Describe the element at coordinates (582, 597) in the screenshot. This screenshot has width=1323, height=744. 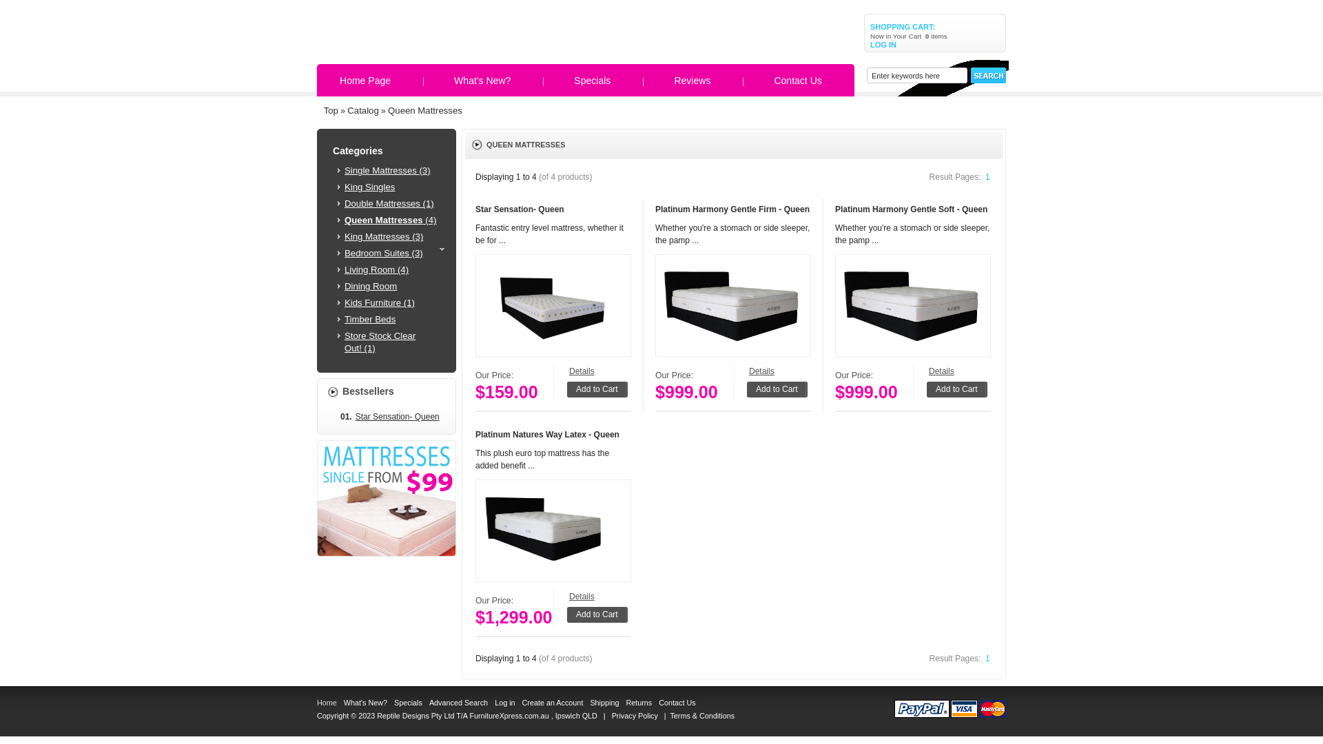
I see `Details` at that location.